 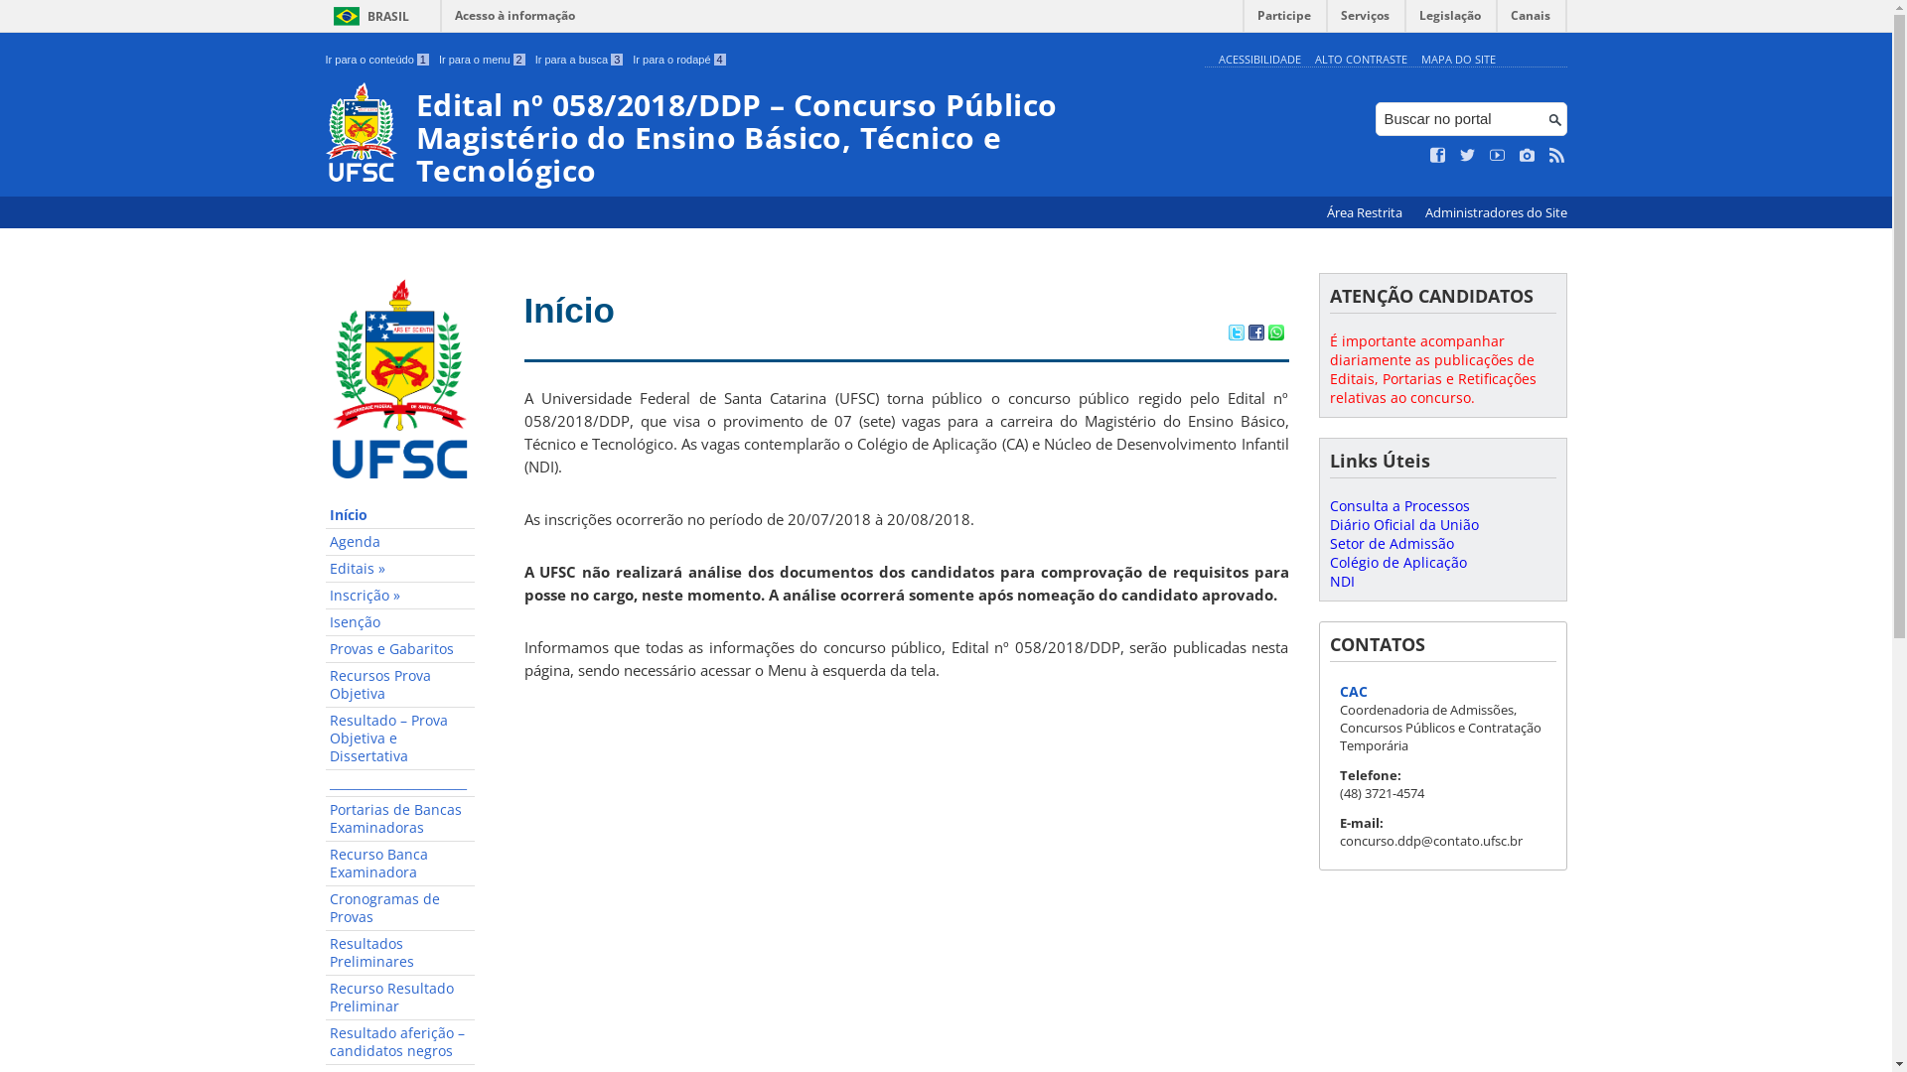 What do you see at coordinates (1284, 20) in the screenshot?
I see `Participe` at bounding box center [1284, 20].